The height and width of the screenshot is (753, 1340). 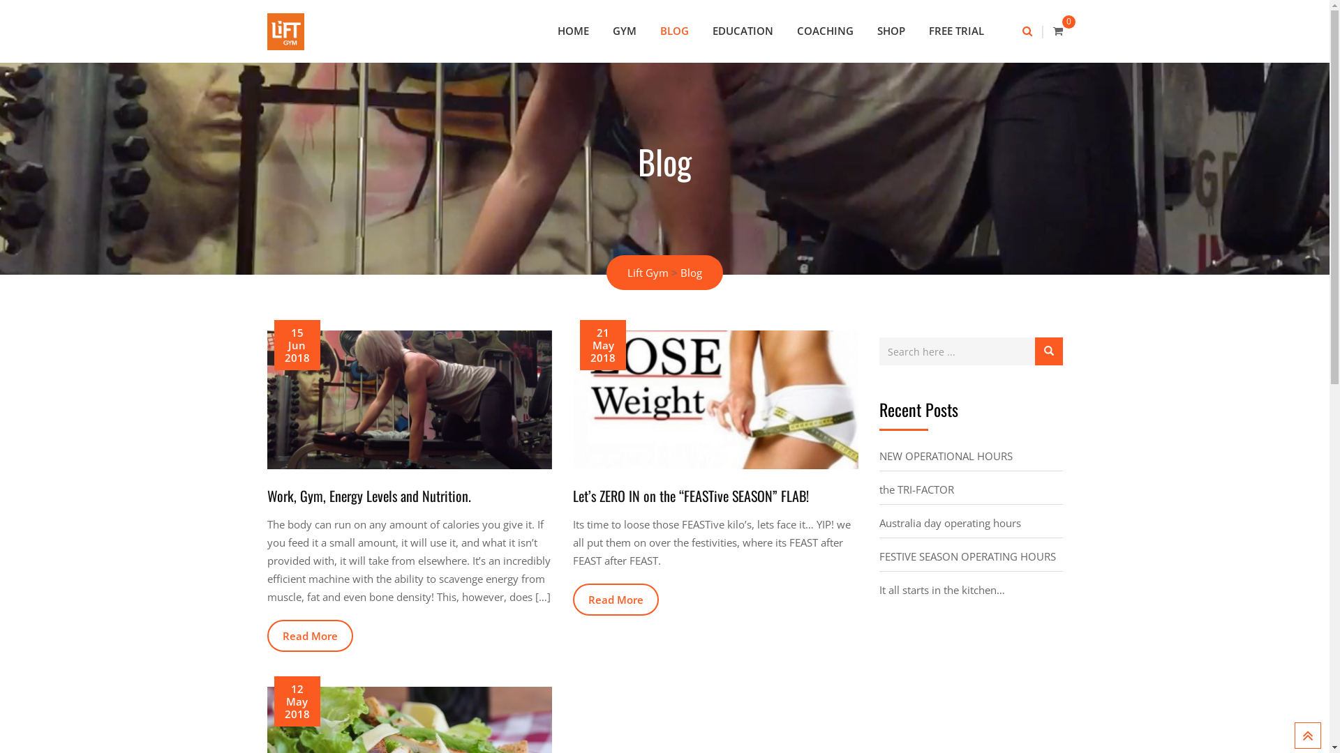 I want to click on the TRI-FACTOR, so click(x=917, y=489).